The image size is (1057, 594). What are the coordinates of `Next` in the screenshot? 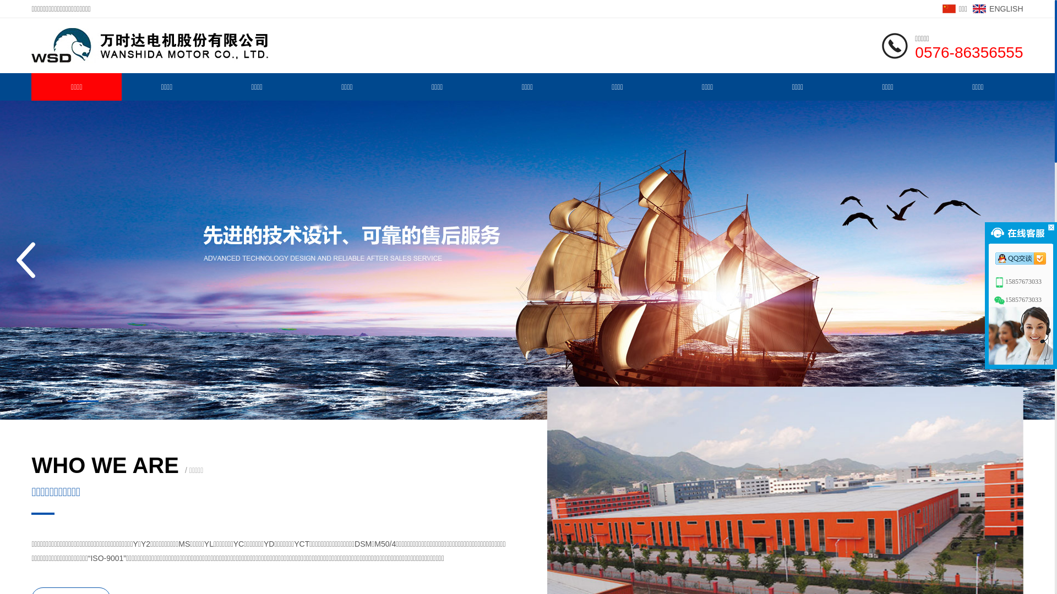 It's located at (1029, 260).